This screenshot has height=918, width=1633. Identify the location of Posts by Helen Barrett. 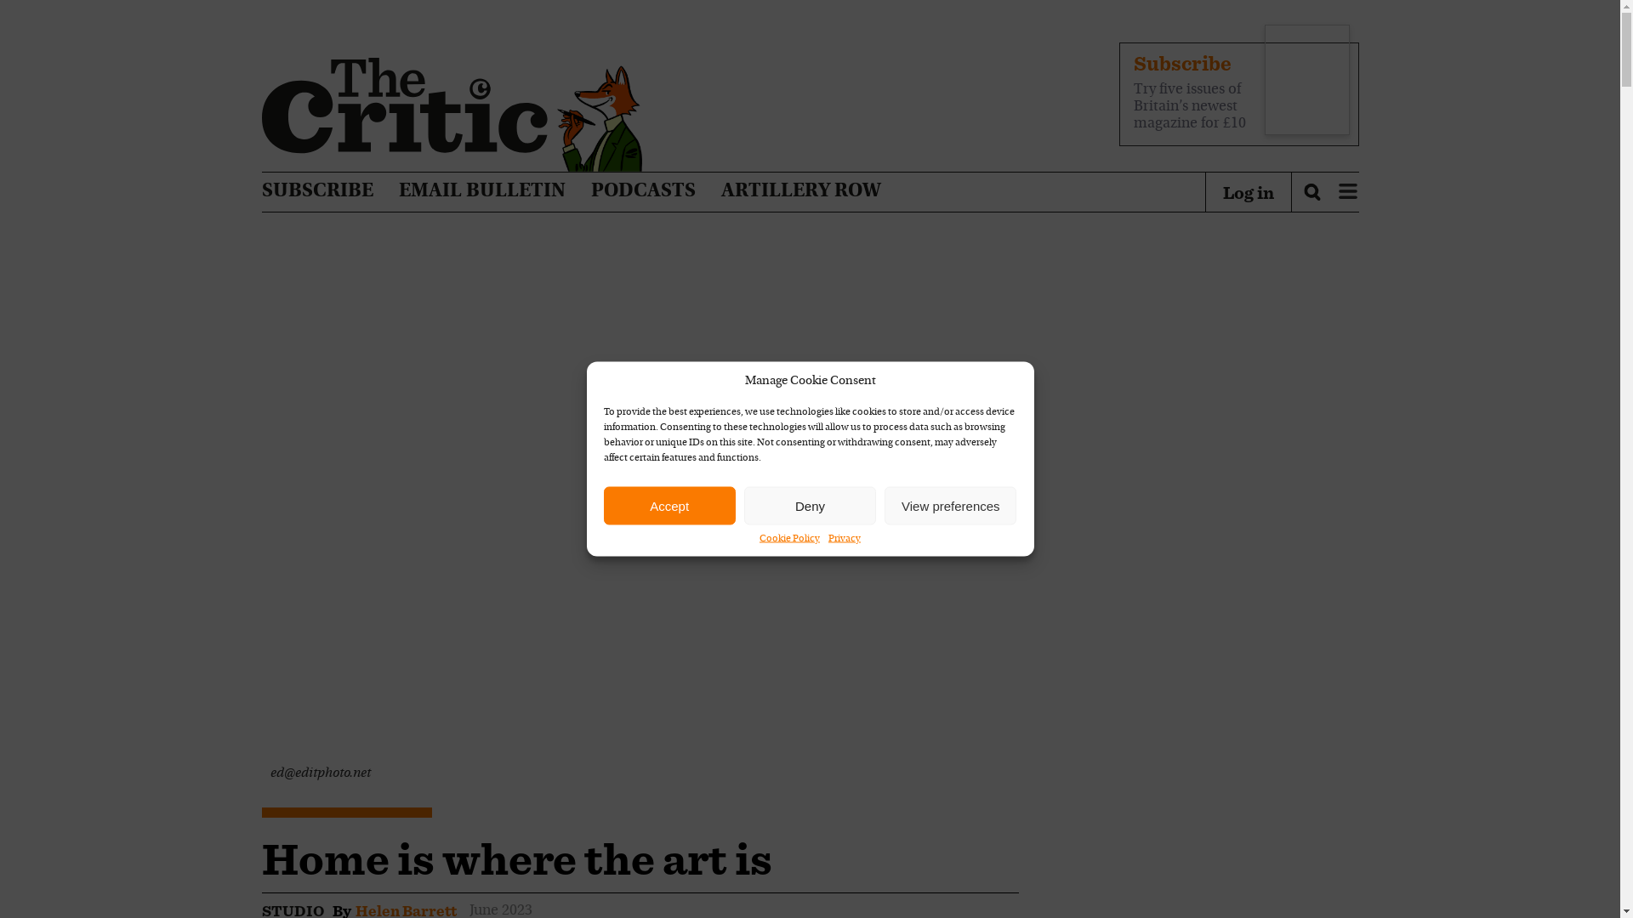
(407, 909).